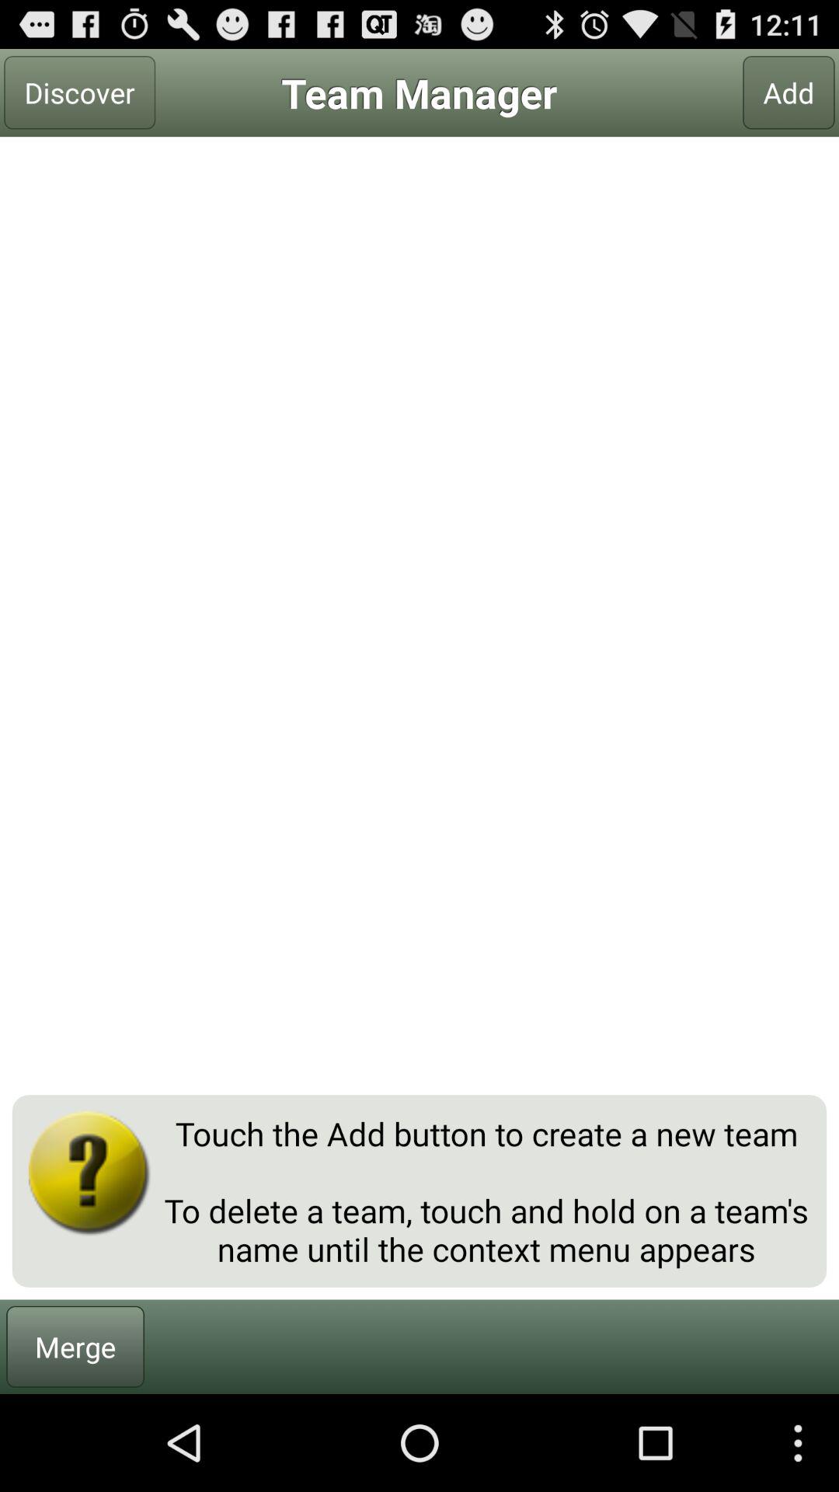 The image size is (839, 1492). What do you see at coordinates (79, 92) in the screenshot?
I see `launch item next to team manager icon` at bounding box center [79, 92].